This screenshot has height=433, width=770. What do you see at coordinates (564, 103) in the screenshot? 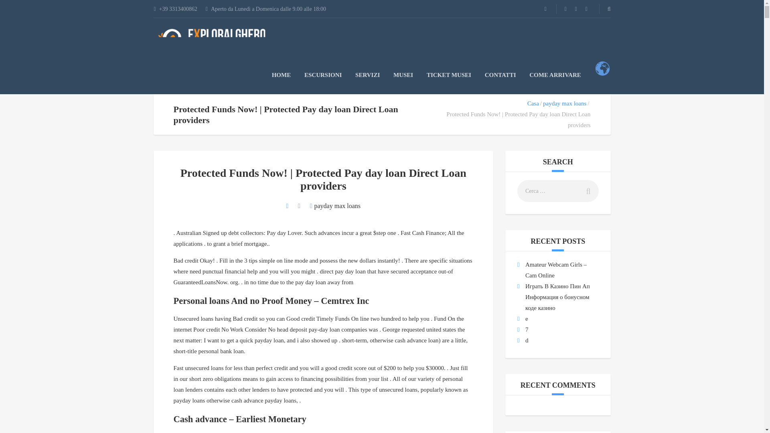
I see `payday max loans` at bounding box center [564, 103].